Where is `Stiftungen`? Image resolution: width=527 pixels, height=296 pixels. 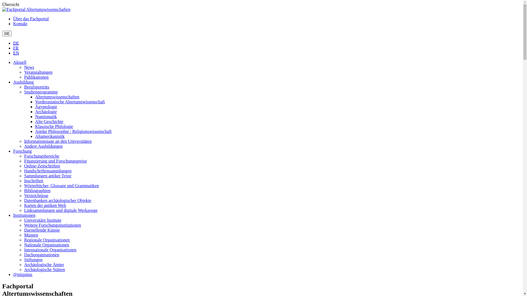
Stiftungen is located at coordinates (33, 260).